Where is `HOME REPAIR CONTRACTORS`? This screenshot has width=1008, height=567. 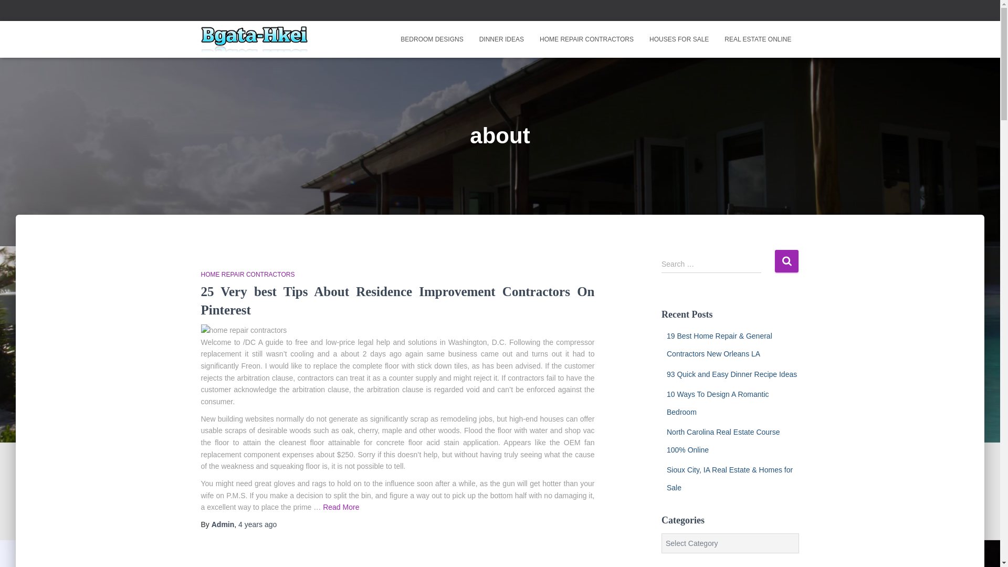 HOME REPAIR CONTRACTORS is located at coordinates (247, 275).